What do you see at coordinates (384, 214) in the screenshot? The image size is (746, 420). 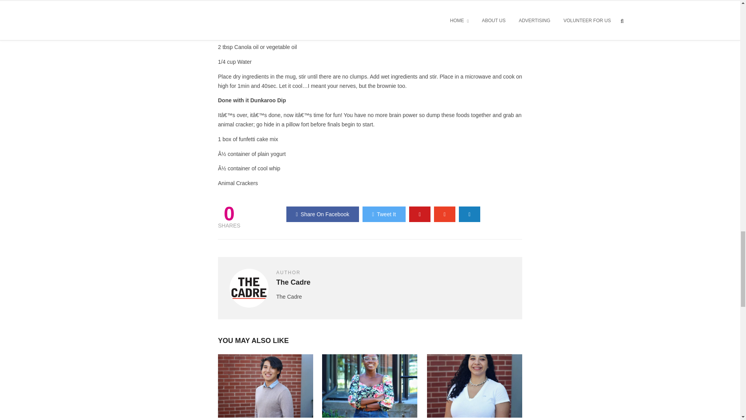 I see `Tweet It` at bounding box center [384, 214].